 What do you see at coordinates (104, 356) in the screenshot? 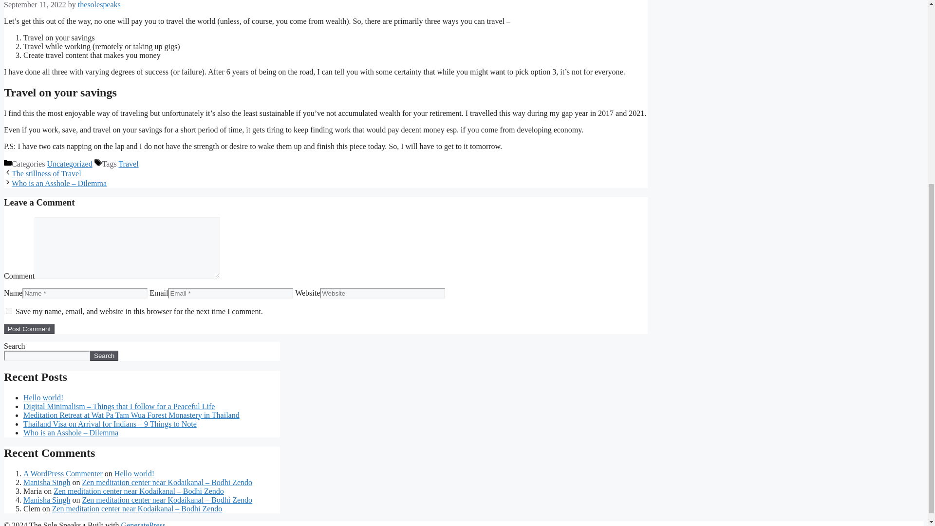
I see `Search` at bounding box center [104, 356].